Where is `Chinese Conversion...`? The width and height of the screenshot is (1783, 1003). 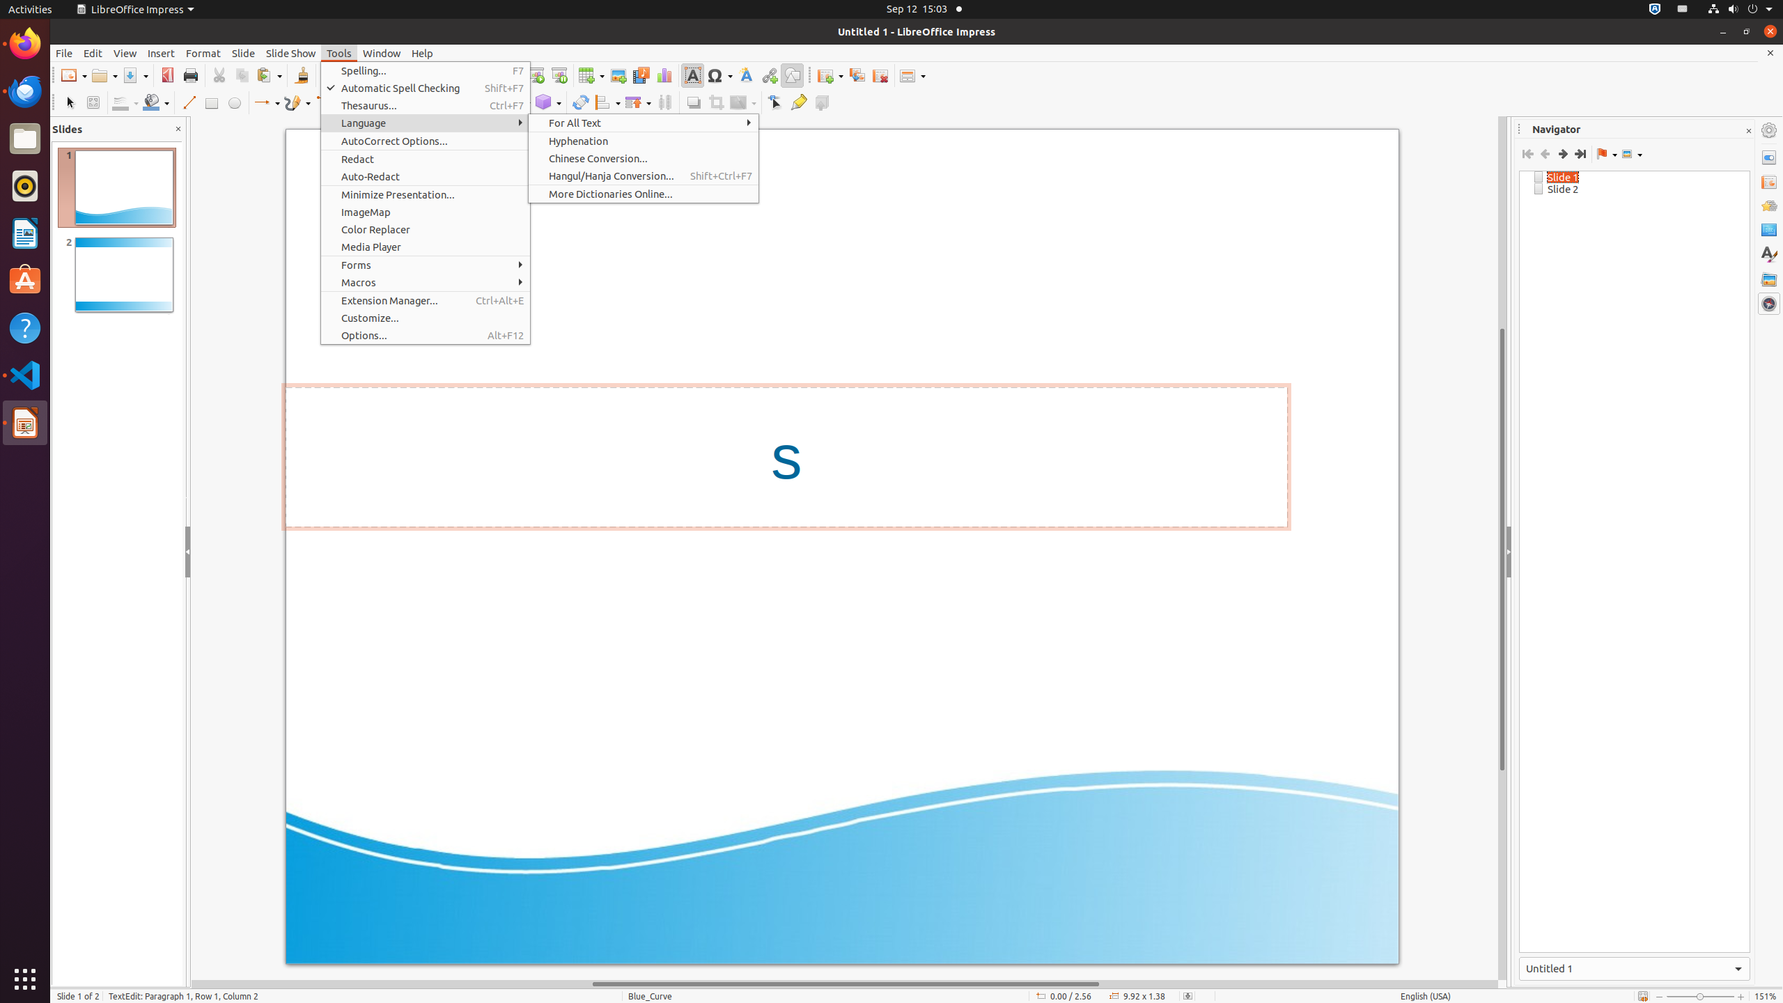 Chinese Conversion... is located at coordinates (644, 159).